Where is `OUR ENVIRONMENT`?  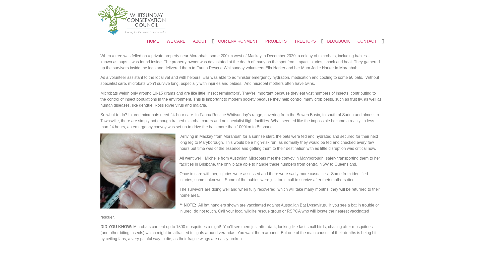 OUR ENVIRONMENT is located at coordinates (238, 41).